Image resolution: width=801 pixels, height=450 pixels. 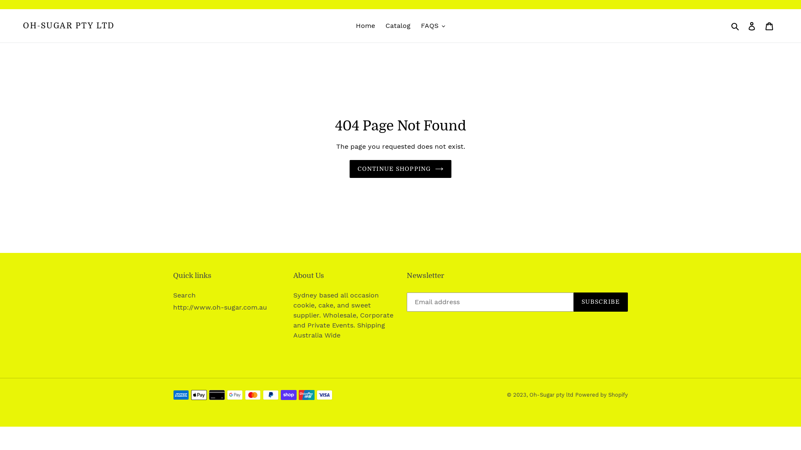 What do you see at coordinates (601, 302) in the screenshot?
I see `SUBSCRIBE` at bounding box center [601, 302].